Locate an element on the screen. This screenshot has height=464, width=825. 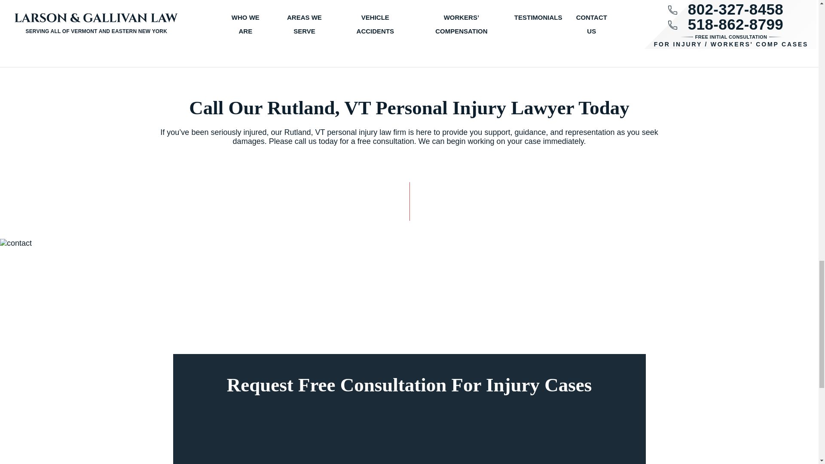
Share on Twitter is located at coordinates (465, 4).